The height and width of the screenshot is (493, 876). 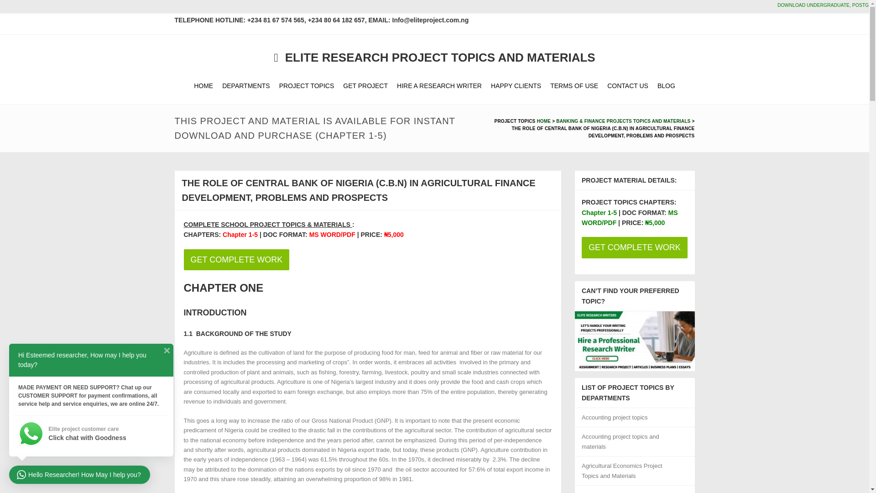 I want to click on HIRE A RESEARCH WRITER, so click(x=439, y=86).